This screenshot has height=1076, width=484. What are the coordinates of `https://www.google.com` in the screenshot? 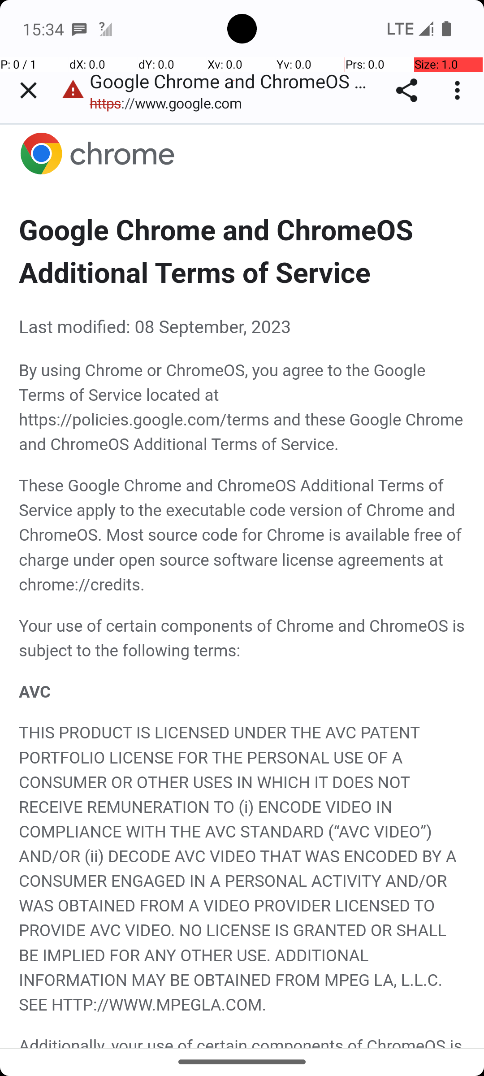 It's located at (170, 103).